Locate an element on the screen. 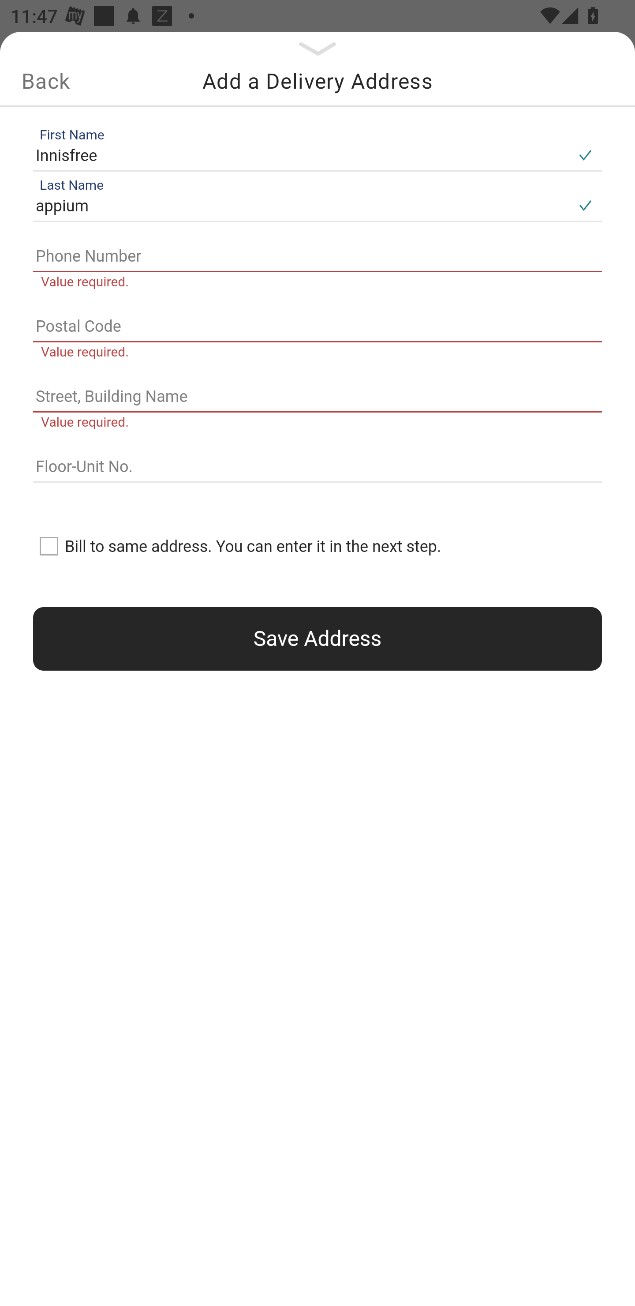 This screenshot has width=635, height=1306. Innisfree is located at coordinates (301, 155).